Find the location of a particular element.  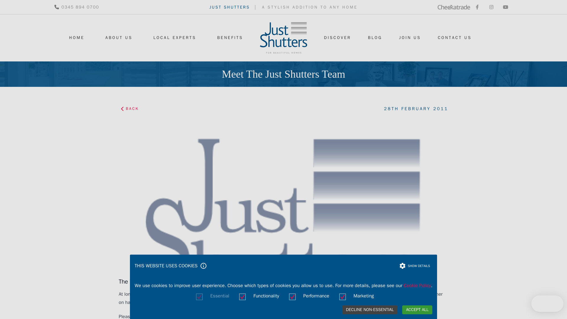

www.dysonphoto.co.uk is located at coordinates (361, 302).